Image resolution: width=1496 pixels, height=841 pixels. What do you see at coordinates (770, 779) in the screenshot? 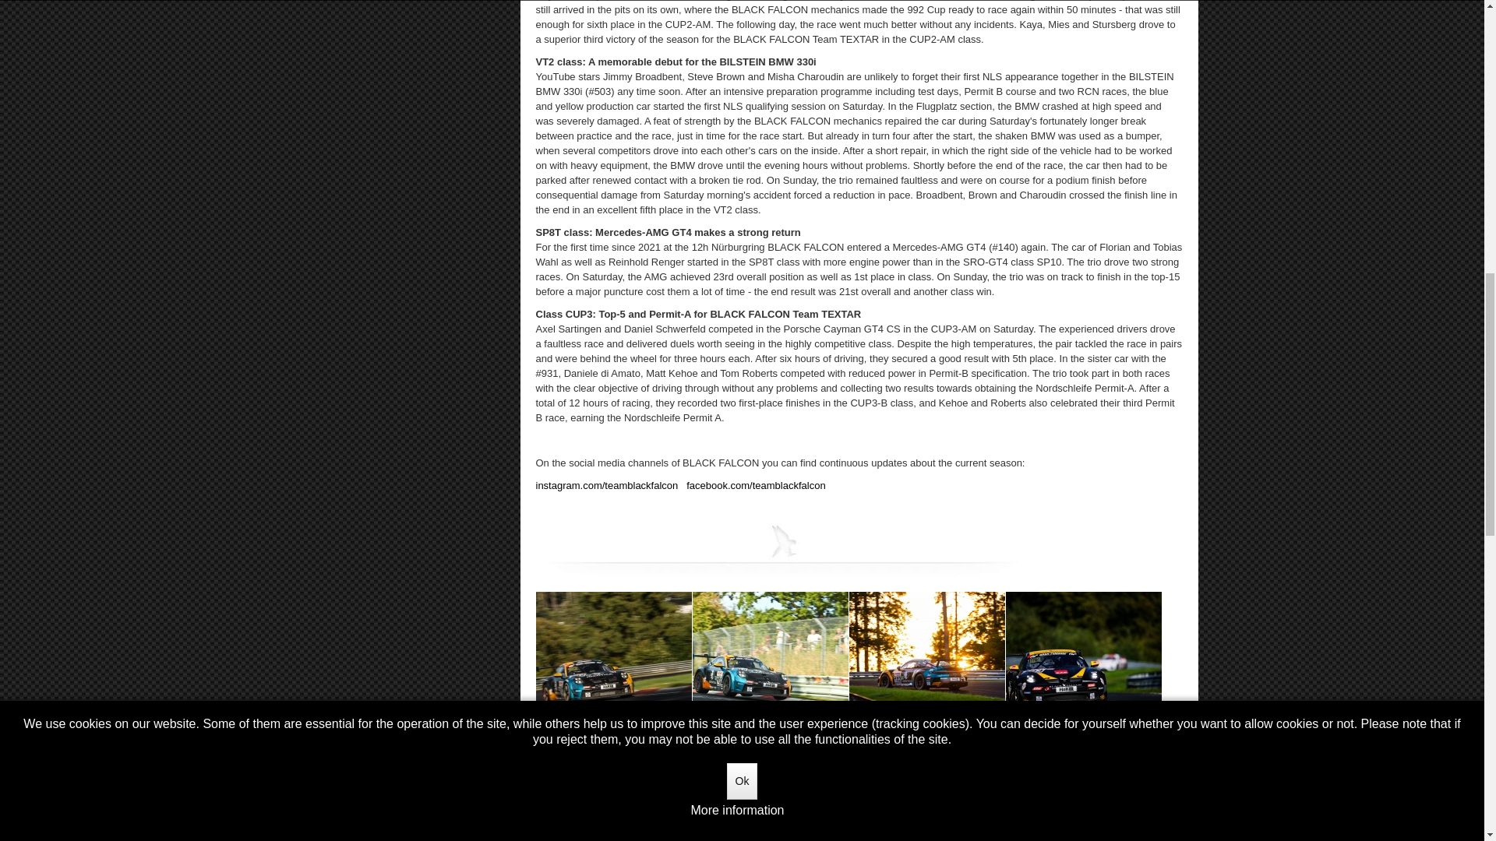
I see `You are viewing the image with filename 2023-09-13-06.jpg` at bounding box center [770, 779].